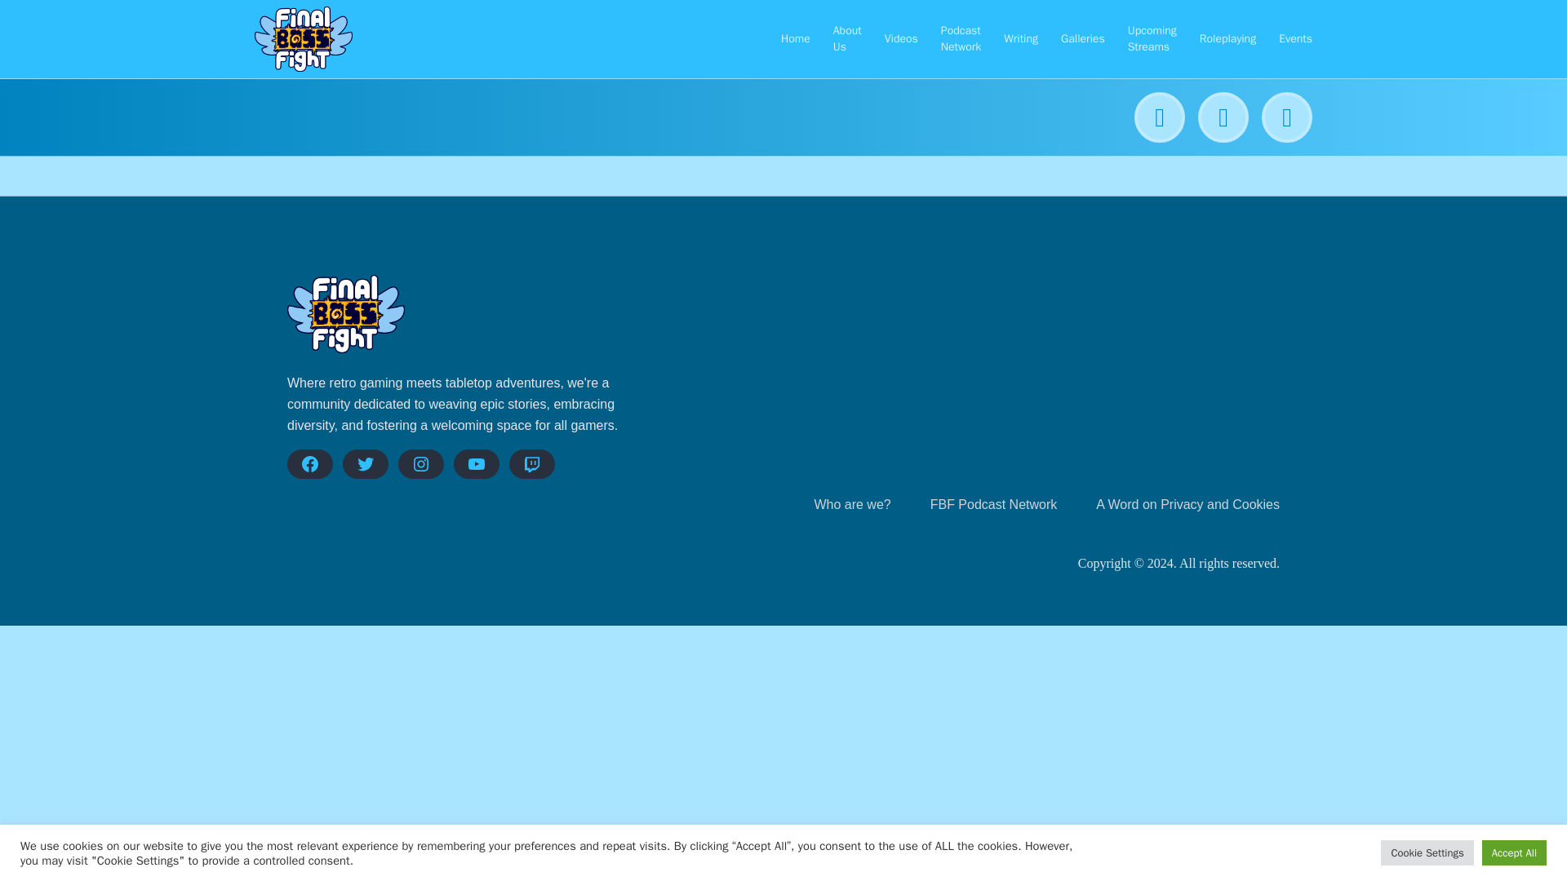 Image resolution: width=1567 pixels, height=881 pixels. Describe the element at coordinates (1187, 504) in the screenshot. I see `A Word on Privacy and Cookies` at that location.